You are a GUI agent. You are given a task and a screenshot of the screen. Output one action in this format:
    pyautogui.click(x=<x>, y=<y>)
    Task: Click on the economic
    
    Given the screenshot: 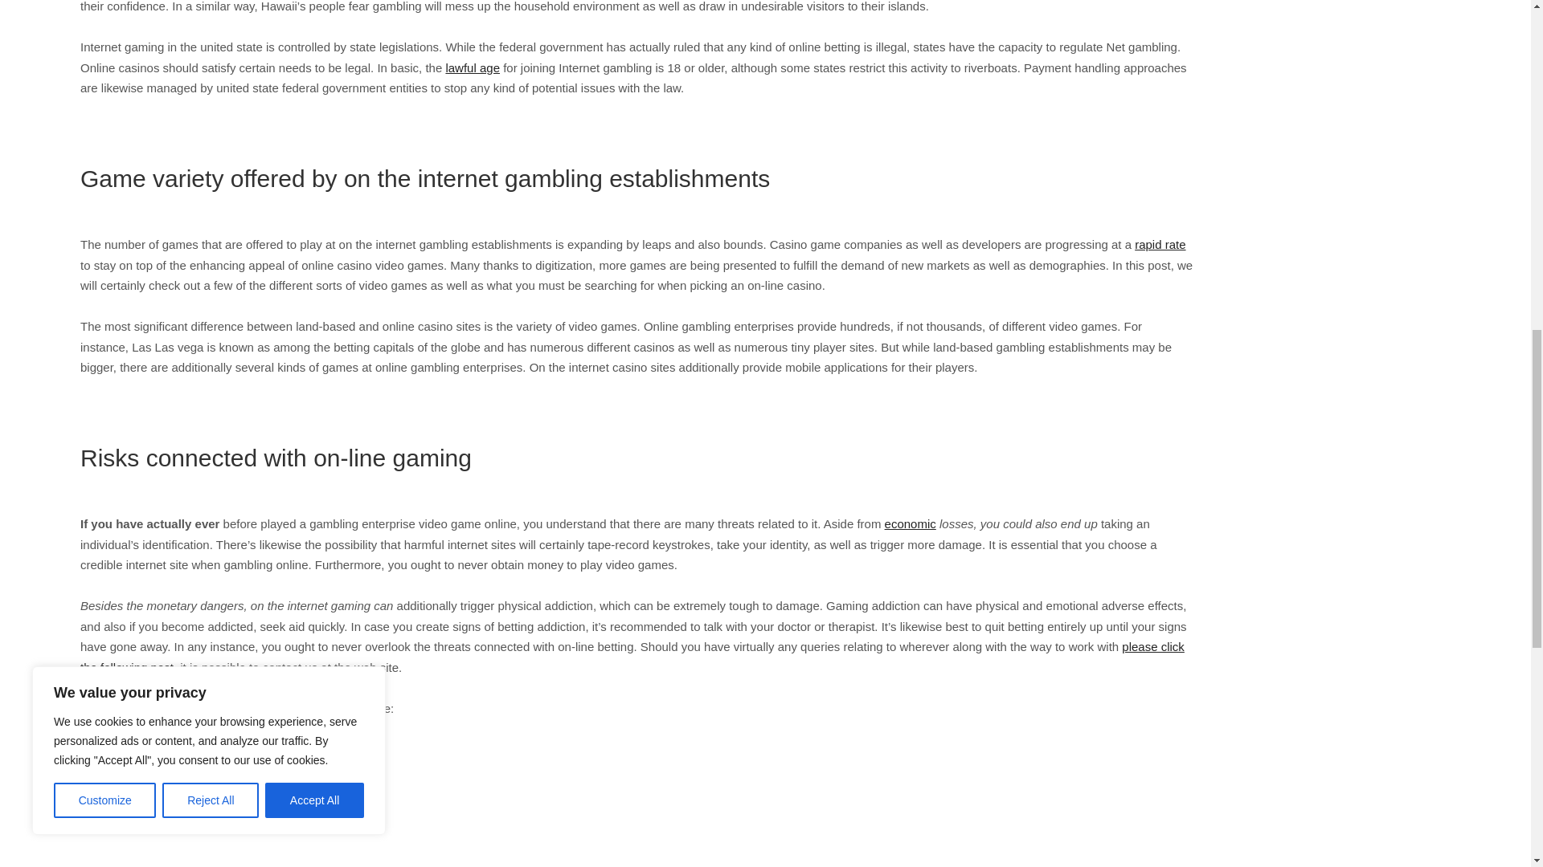 What is the action you would take?
    pyautogui.click(x=910, y=523)
    